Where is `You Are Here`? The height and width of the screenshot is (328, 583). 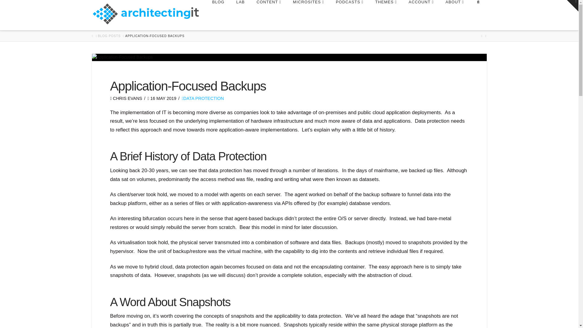 You Are Here is located at coordinates (155, 36).